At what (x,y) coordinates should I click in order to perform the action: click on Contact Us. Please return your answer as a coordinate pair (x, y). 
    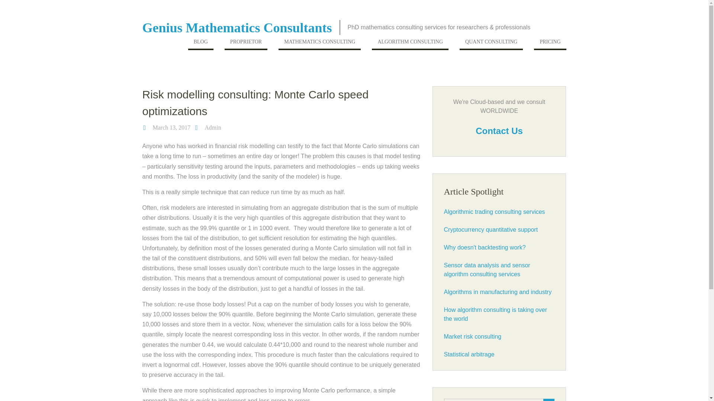
    Looking at the image, I should click on (499, 131).